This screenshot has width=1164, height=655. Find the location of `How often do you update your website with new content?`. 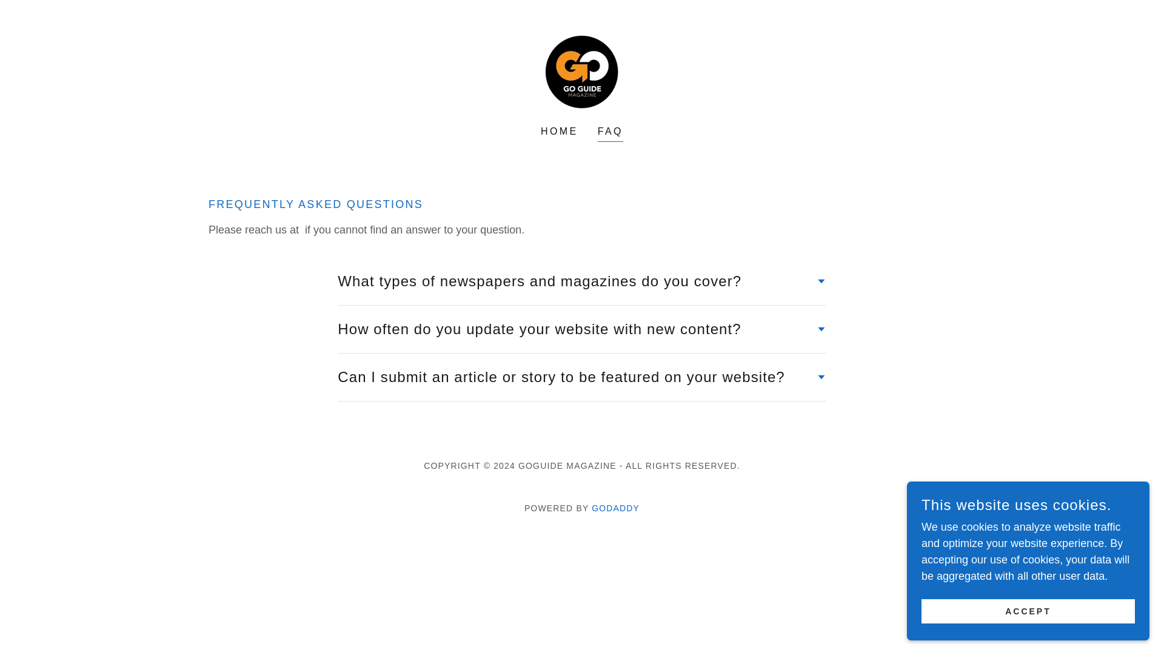

How often do you update your website with new content? is located at coordinates (581, 329).